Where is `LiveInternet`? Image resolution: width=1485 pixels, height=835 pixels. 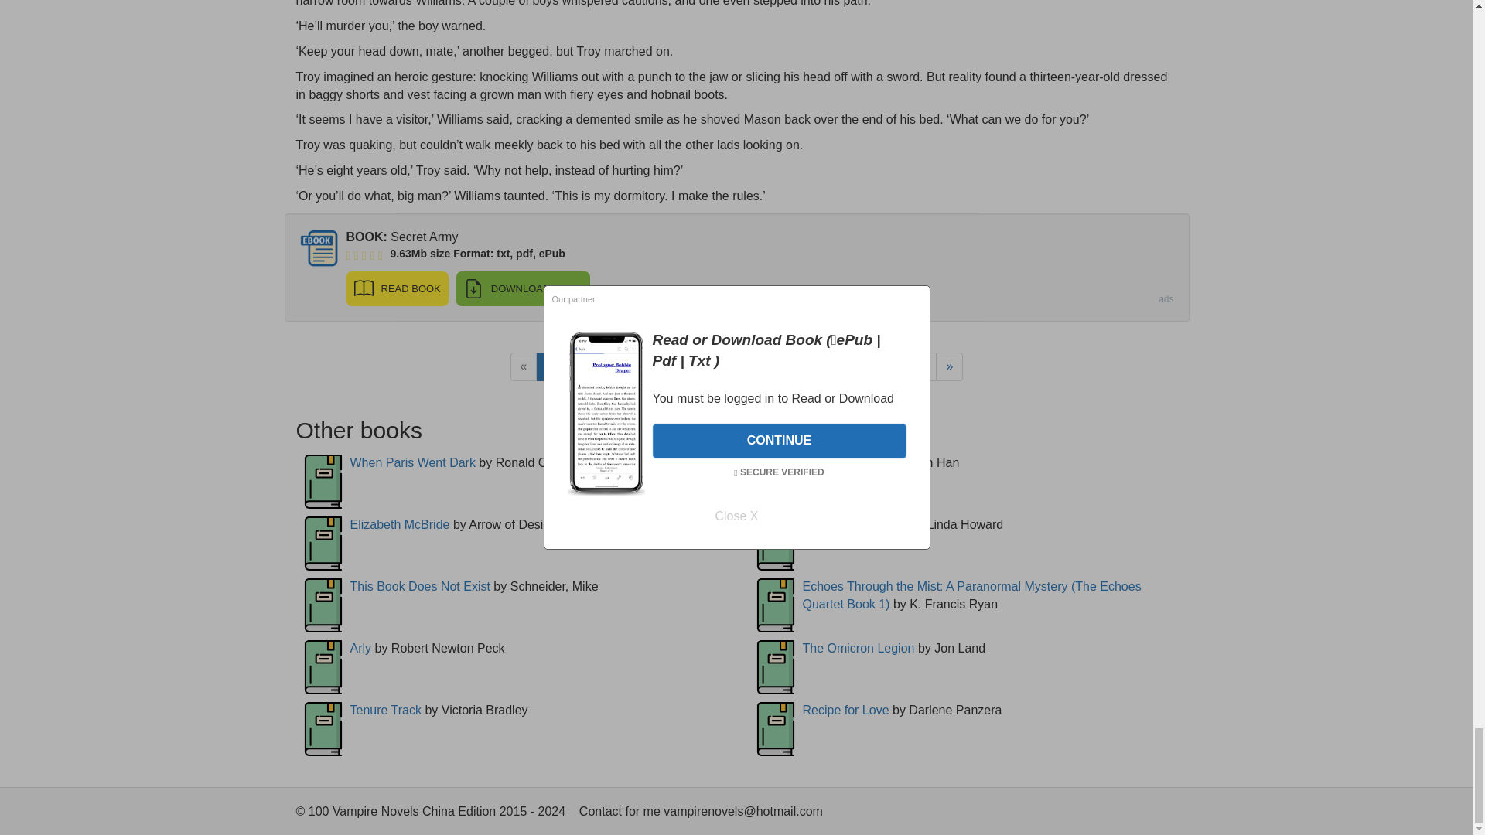
LiveInternet is located at coordinates (1165, 815).